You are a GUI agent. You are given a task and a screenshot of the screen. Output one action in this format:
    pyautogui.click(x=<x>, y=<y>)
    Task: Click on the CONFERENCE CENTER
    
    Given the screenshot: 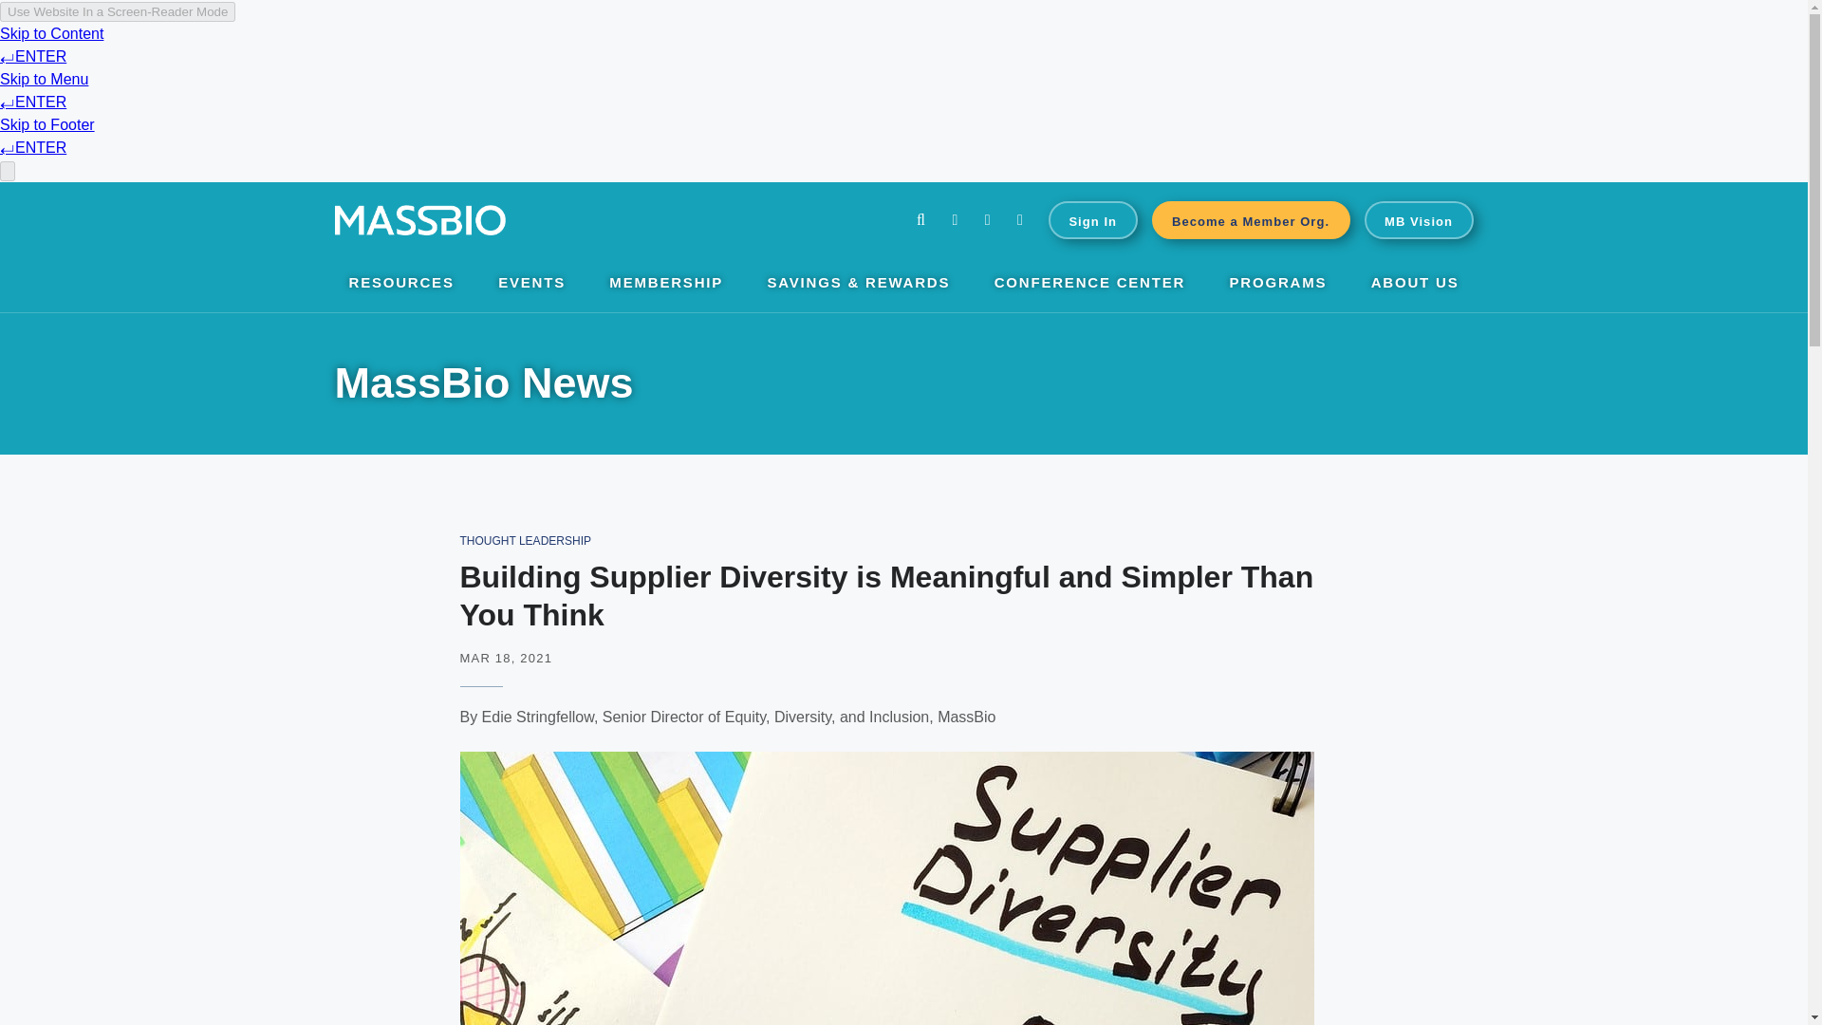 What is the action you would take?
    pyautogui.click(x=1089, y=285)
    